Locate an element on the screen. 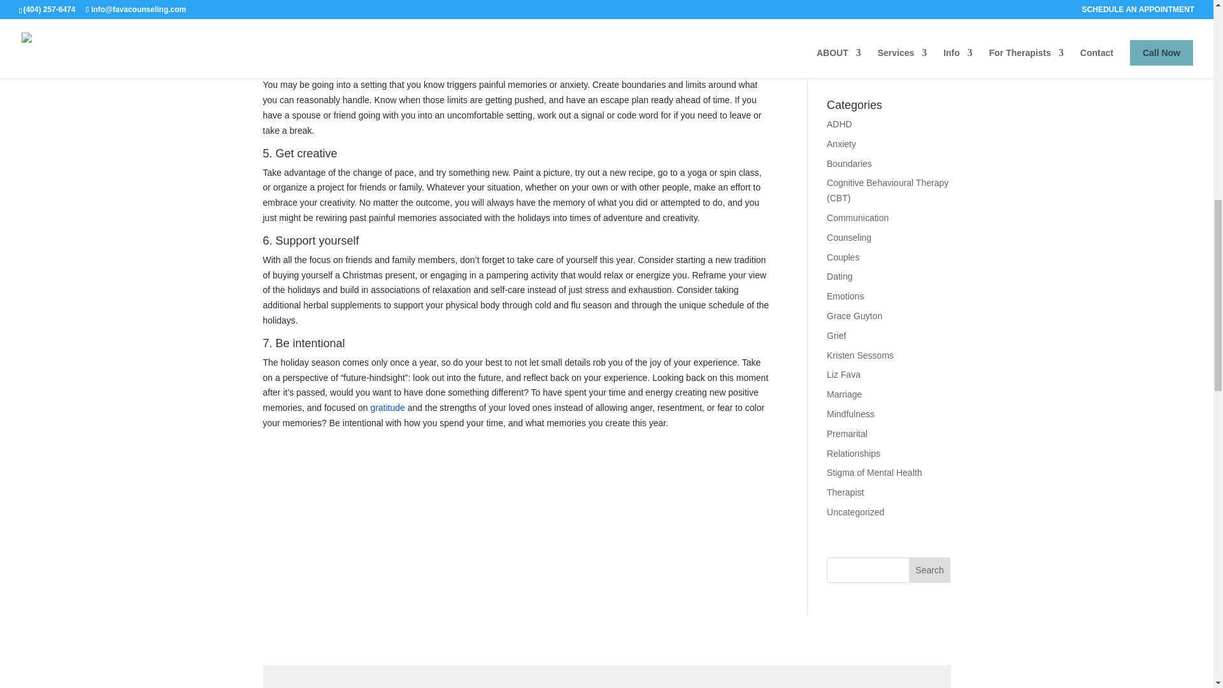  Search is located at coordinates (930, 570).